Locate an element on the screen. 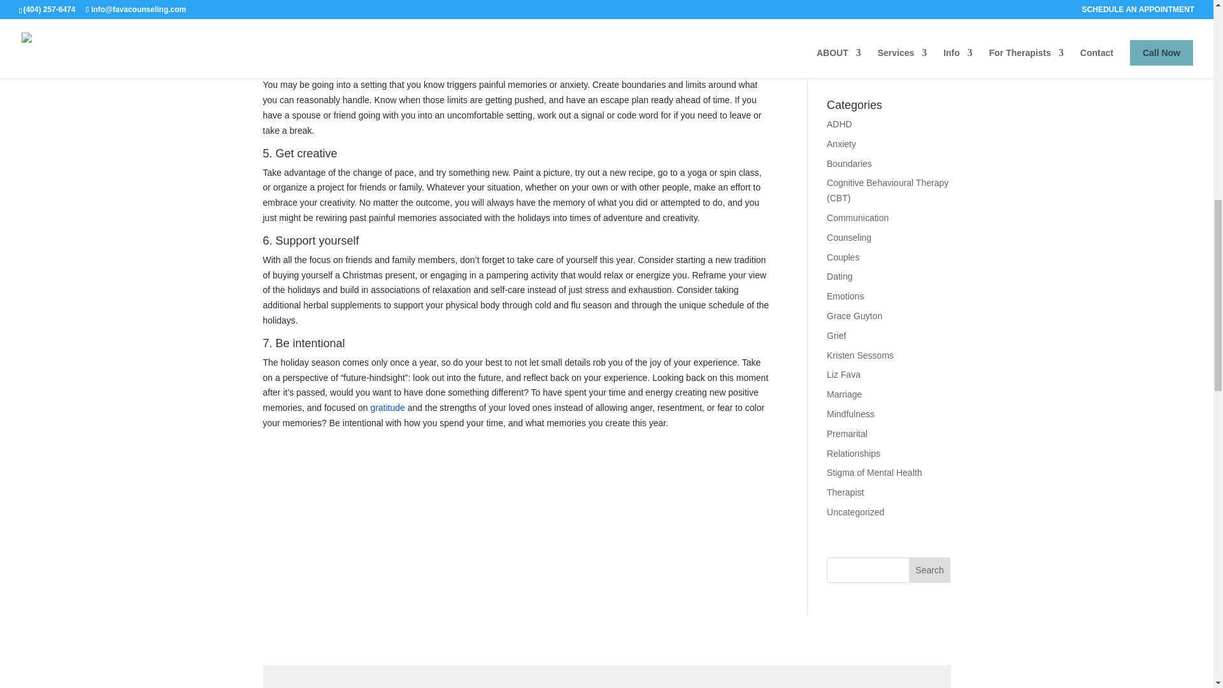  Search is located at coordinates (930, 570).